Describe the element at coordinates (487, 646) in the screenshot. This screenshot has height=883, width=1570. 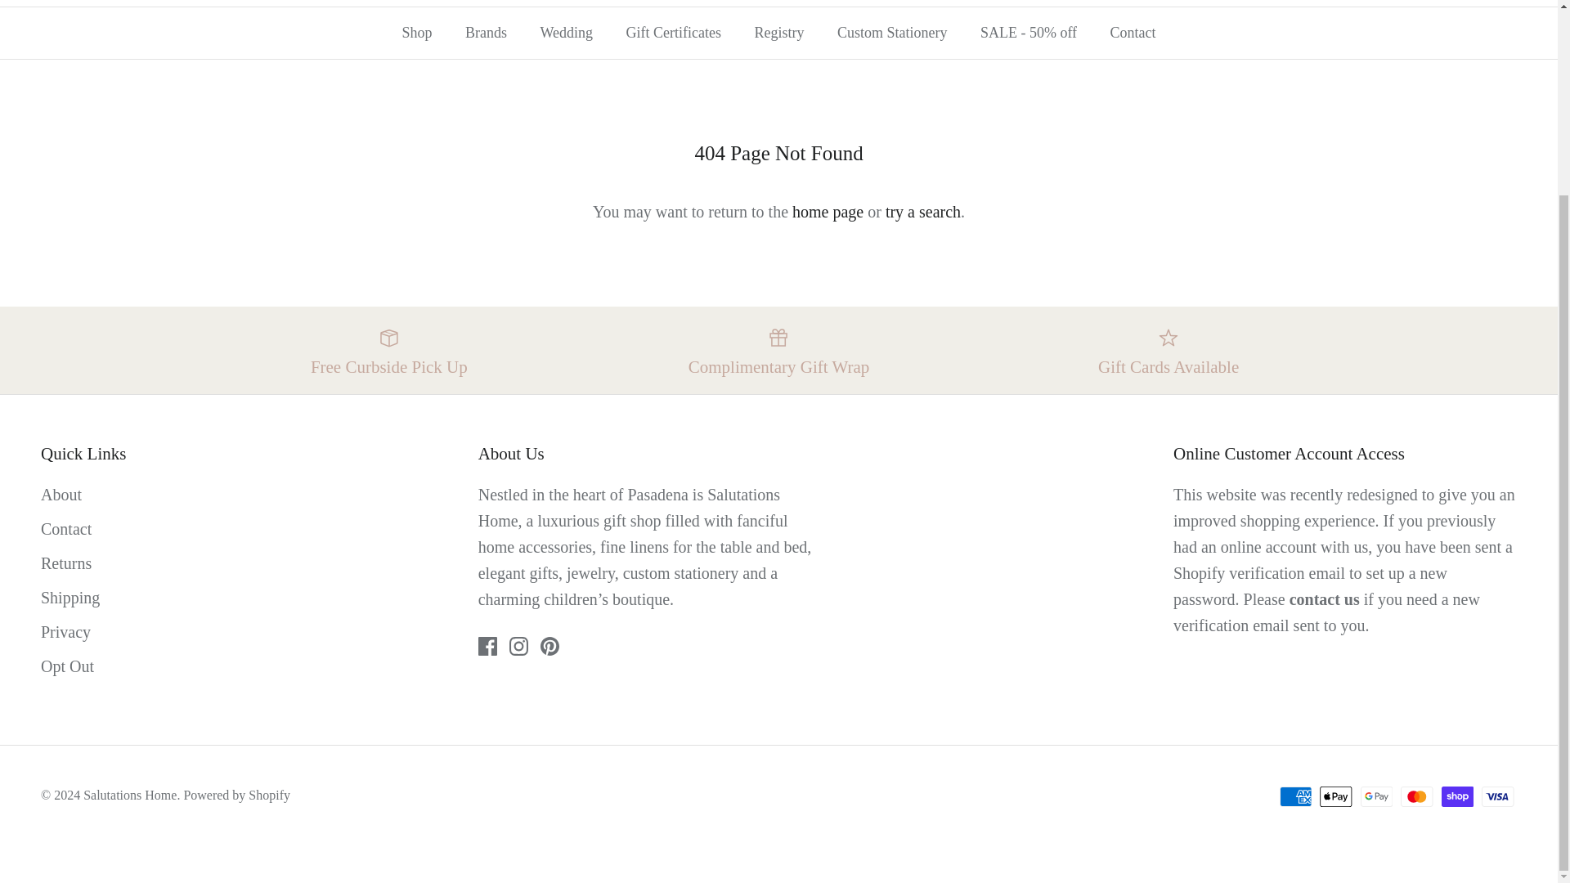
I see `Facebook` at that location.